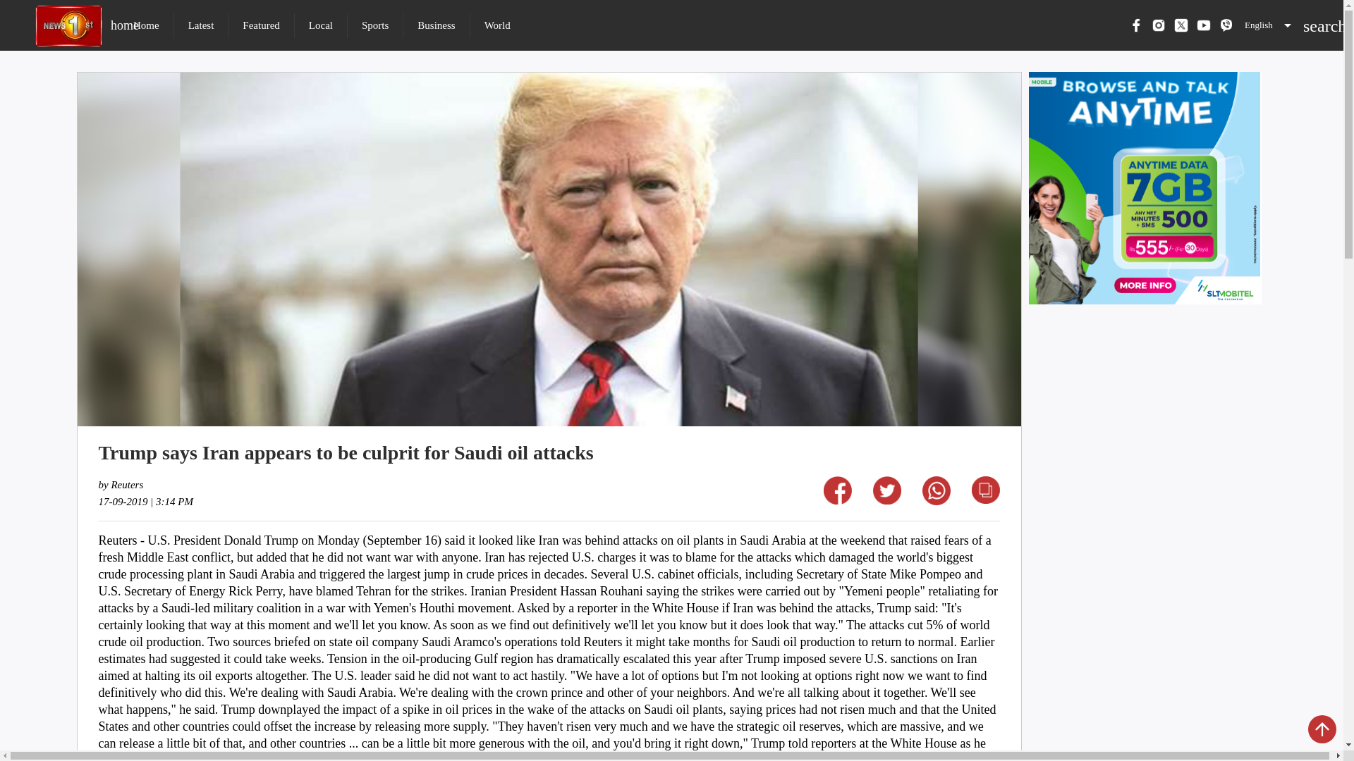 The width and height of the screenshot is (1354, 761). What do you see at coordinates (837, 500) in the screenshot?
I see `Copy Link` at bounding box center [837, 500].